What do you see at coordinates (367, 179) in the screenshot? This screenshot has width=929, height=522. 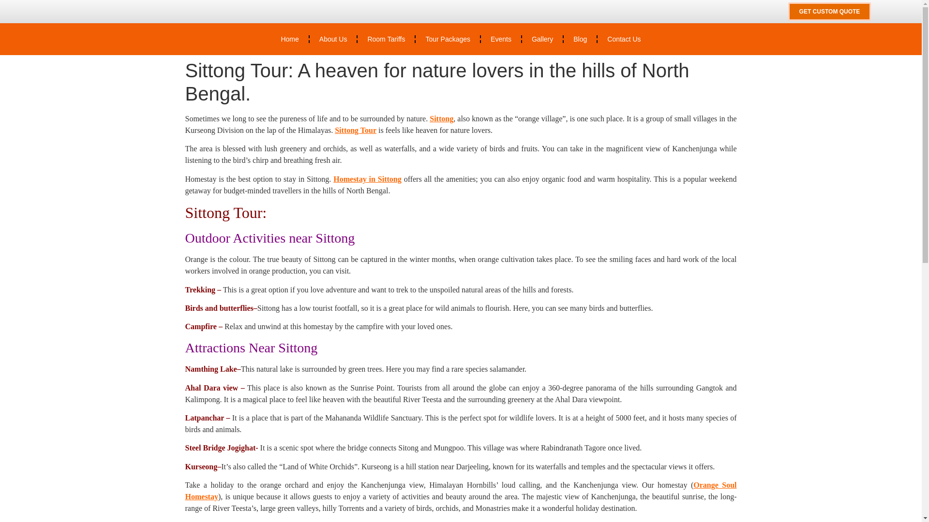 I see `Homestay in Sittong` at bounding box center [367, 179].